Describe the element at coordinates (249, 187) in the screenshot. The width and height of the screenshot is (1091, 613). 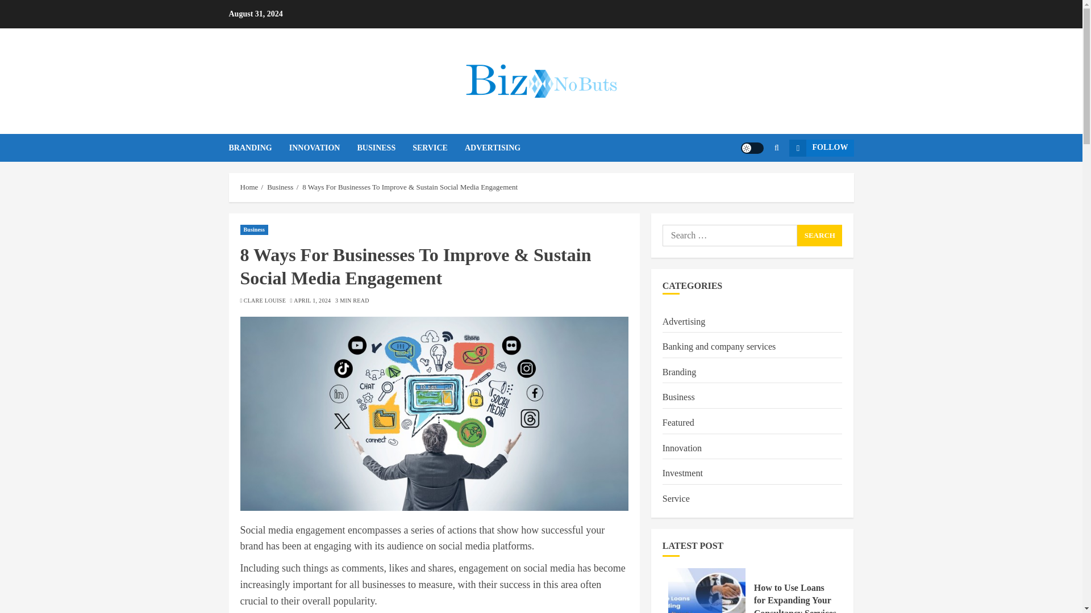
I see `Home` at that location.